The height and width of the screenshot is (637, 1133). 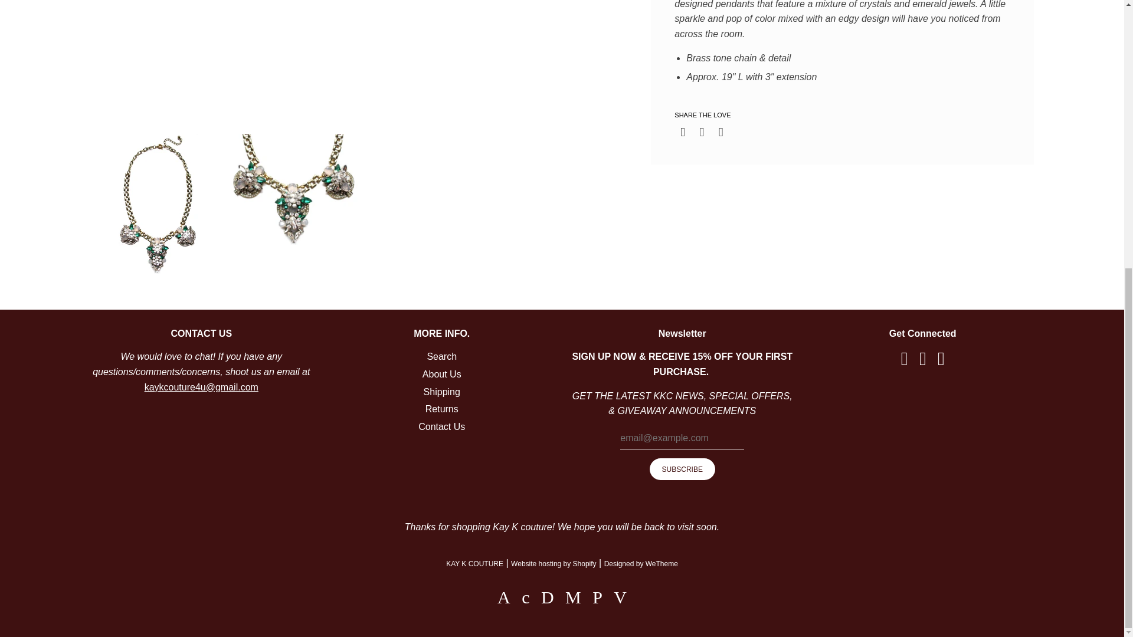 What do you see at coordinates (201, 387) in the screenshot?
I see `Contact Us` at bounding box center [201, 387].